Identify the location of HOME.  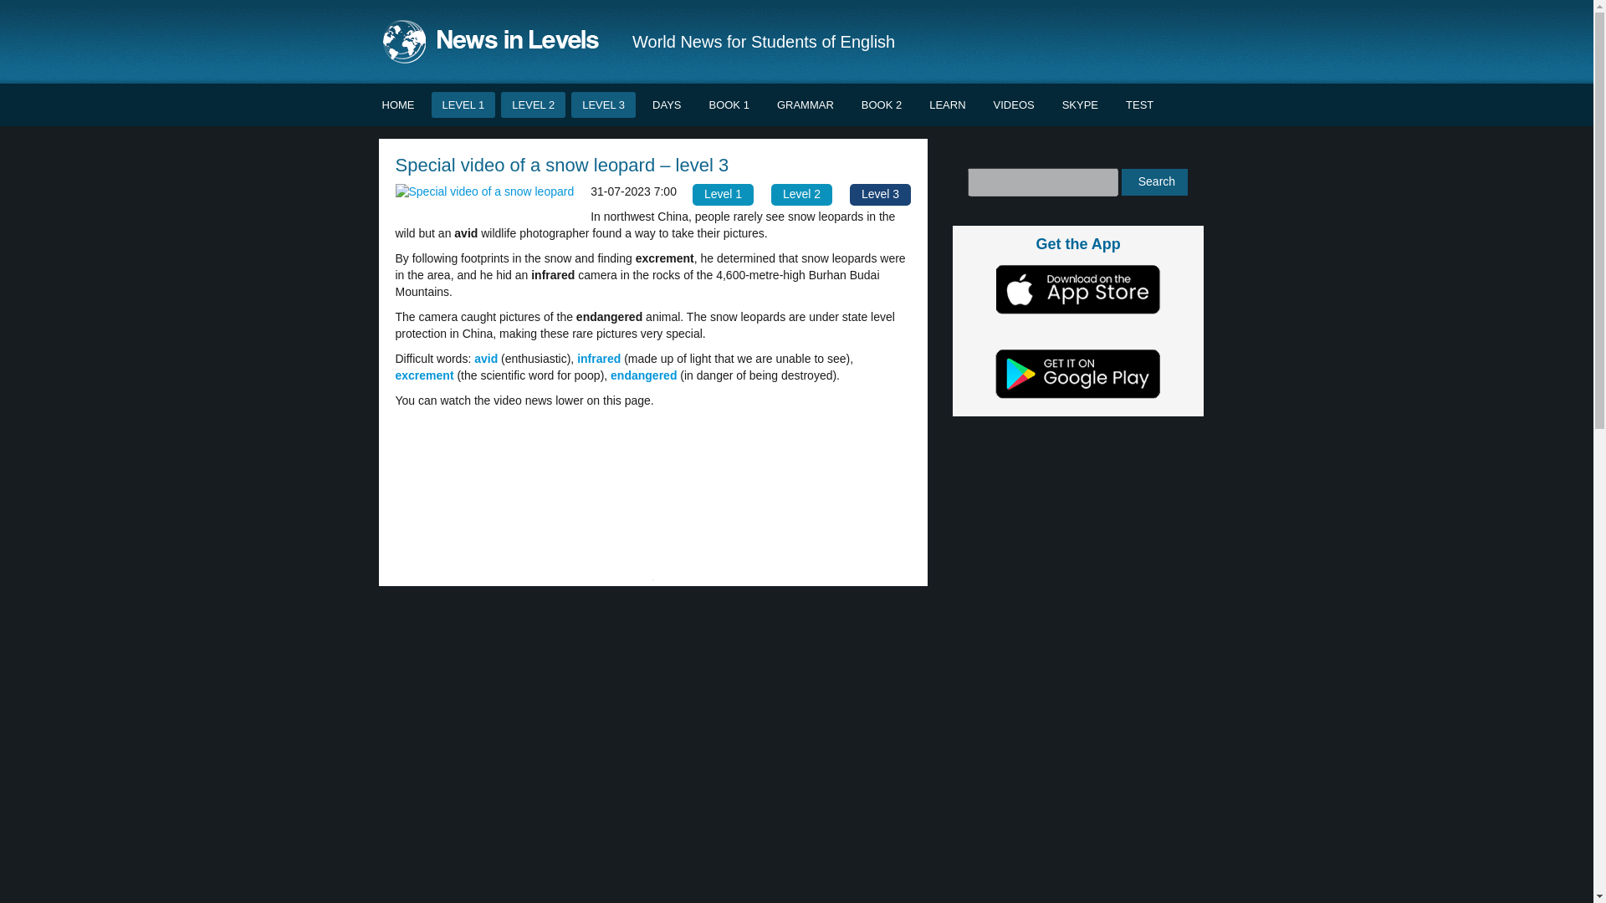
(398, 105).